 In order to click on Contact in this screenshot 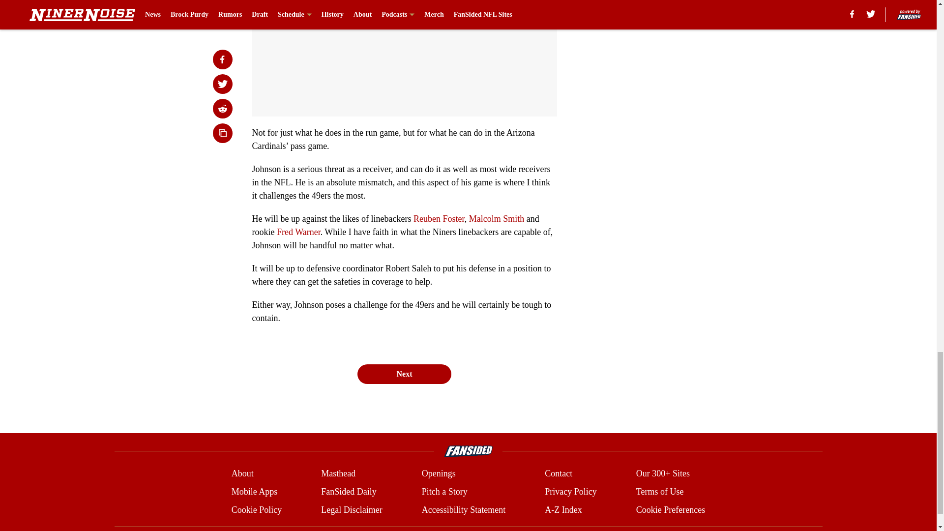, I will do `click(558, 474)`.